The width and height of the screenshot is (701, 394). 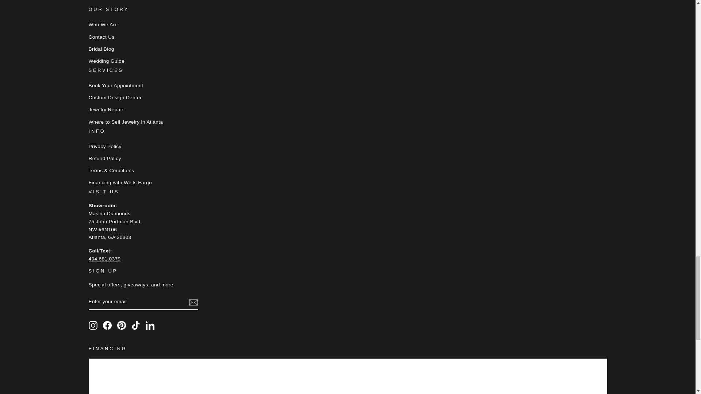 I want to click on Masina Diamonds Atlanta on TikTok, so click(x=136, y=325).